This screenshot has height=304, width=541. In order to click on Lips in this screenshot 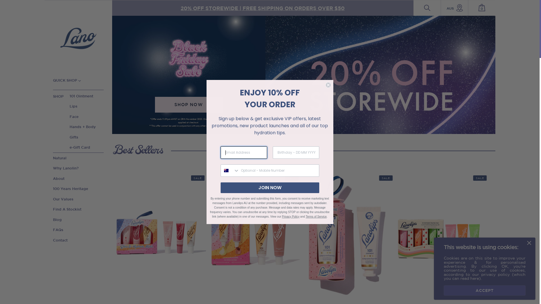, I will do `click(73, 106)`.